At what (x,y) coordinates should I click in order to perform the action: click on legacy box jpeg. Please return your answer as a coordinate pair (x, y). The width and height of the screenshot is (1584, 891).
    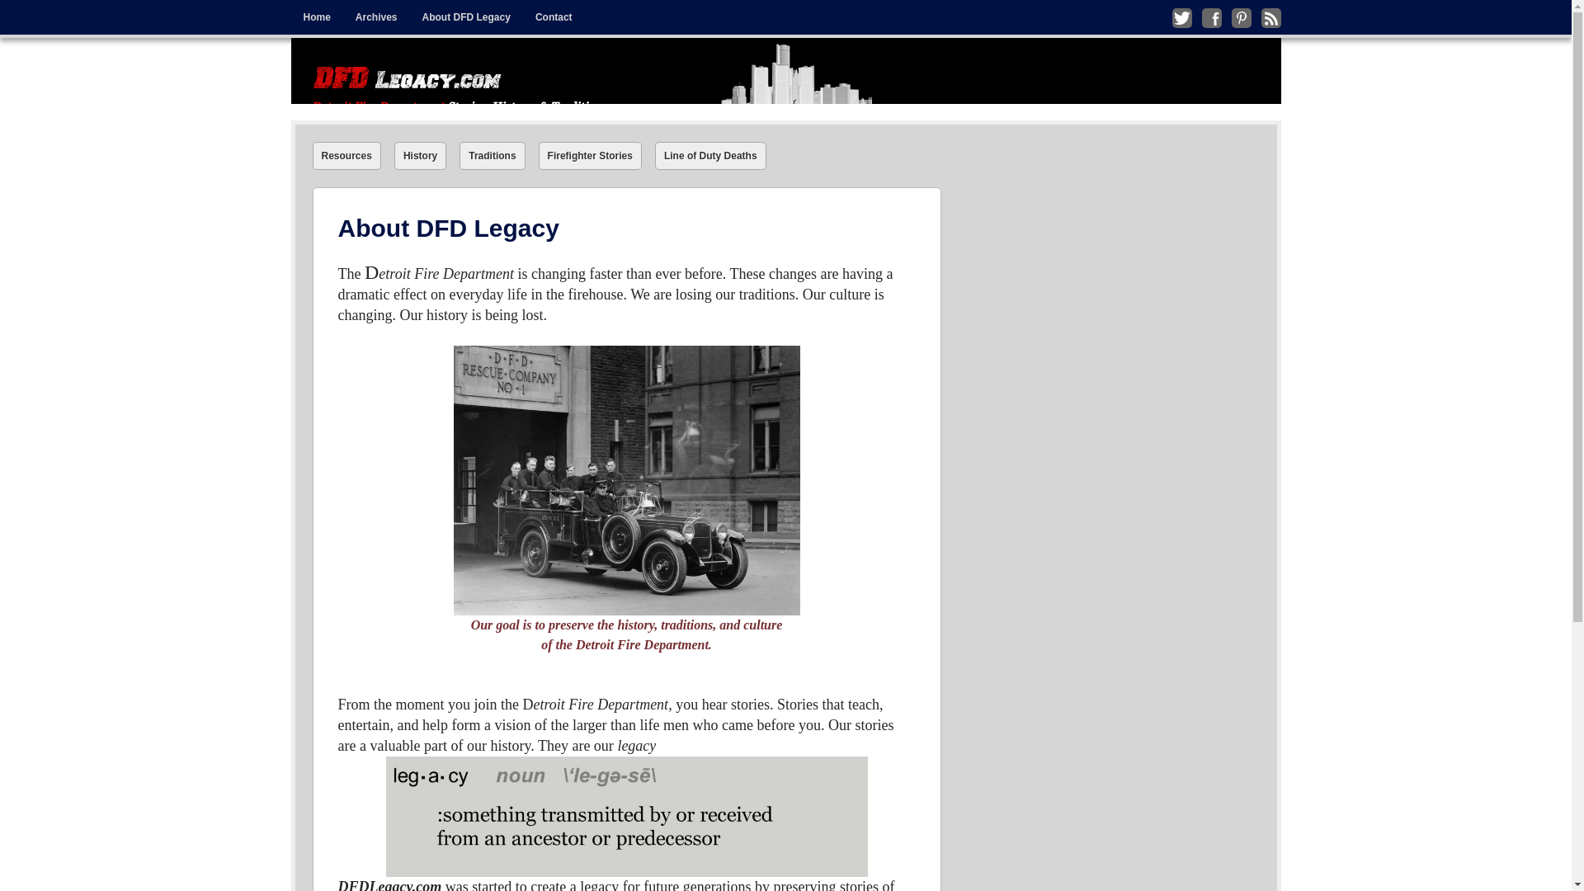
    Looking at the image, I should click on (627, 816).